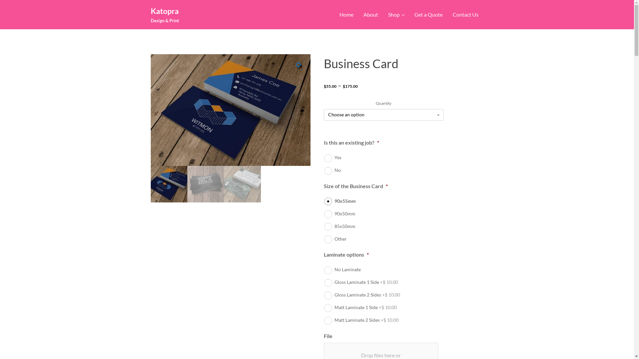  What do you see at coordinates (465, 15) in the screenshot?
I see `Contact Us` at bounding box center [465, 15].